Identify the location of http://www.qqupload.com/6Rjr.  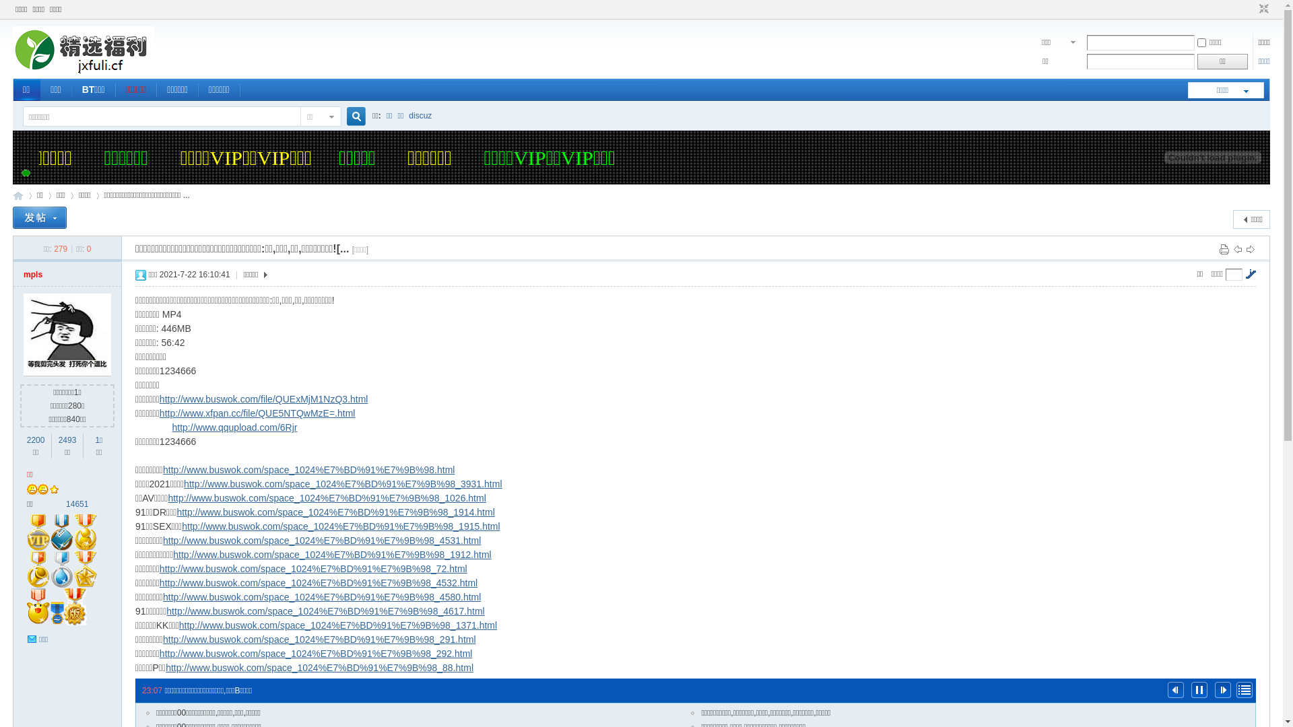
(235, 427).